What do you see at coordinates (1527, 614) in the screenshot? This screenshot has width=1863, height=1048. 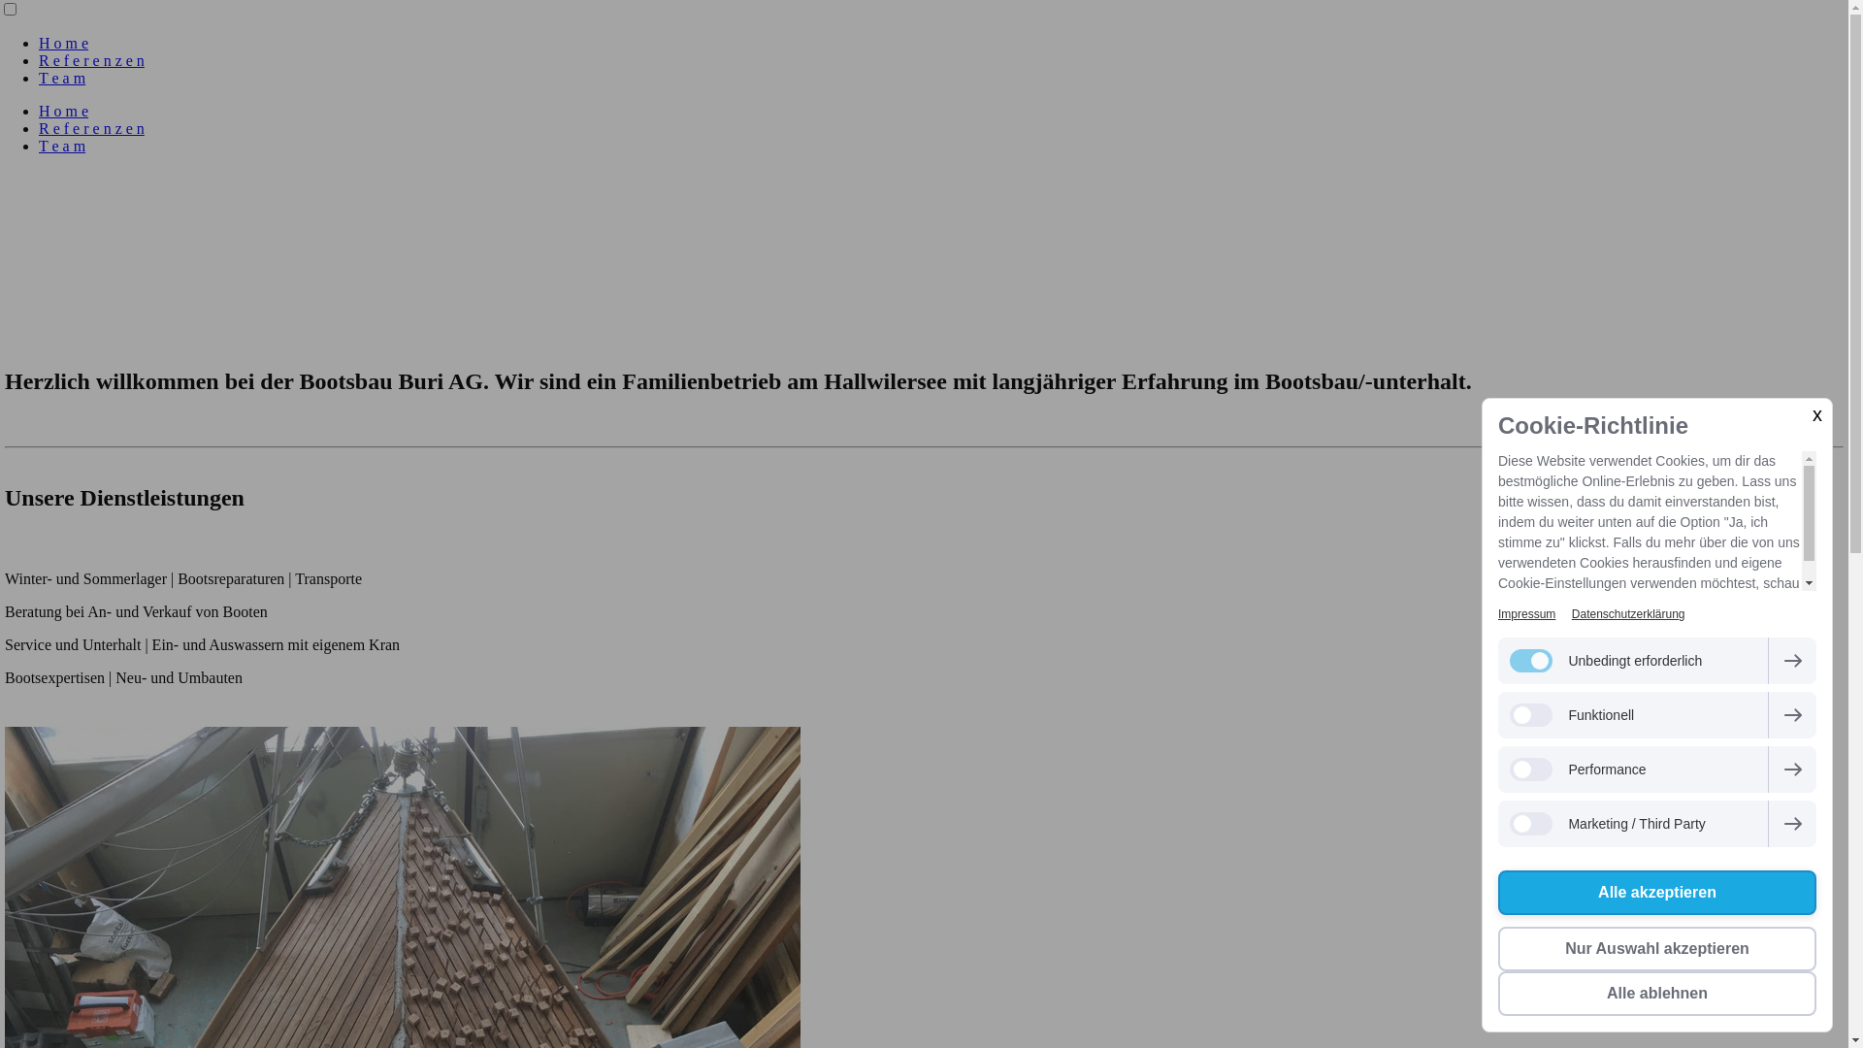 I see `Impressum` at bounding box center [1527, 614].